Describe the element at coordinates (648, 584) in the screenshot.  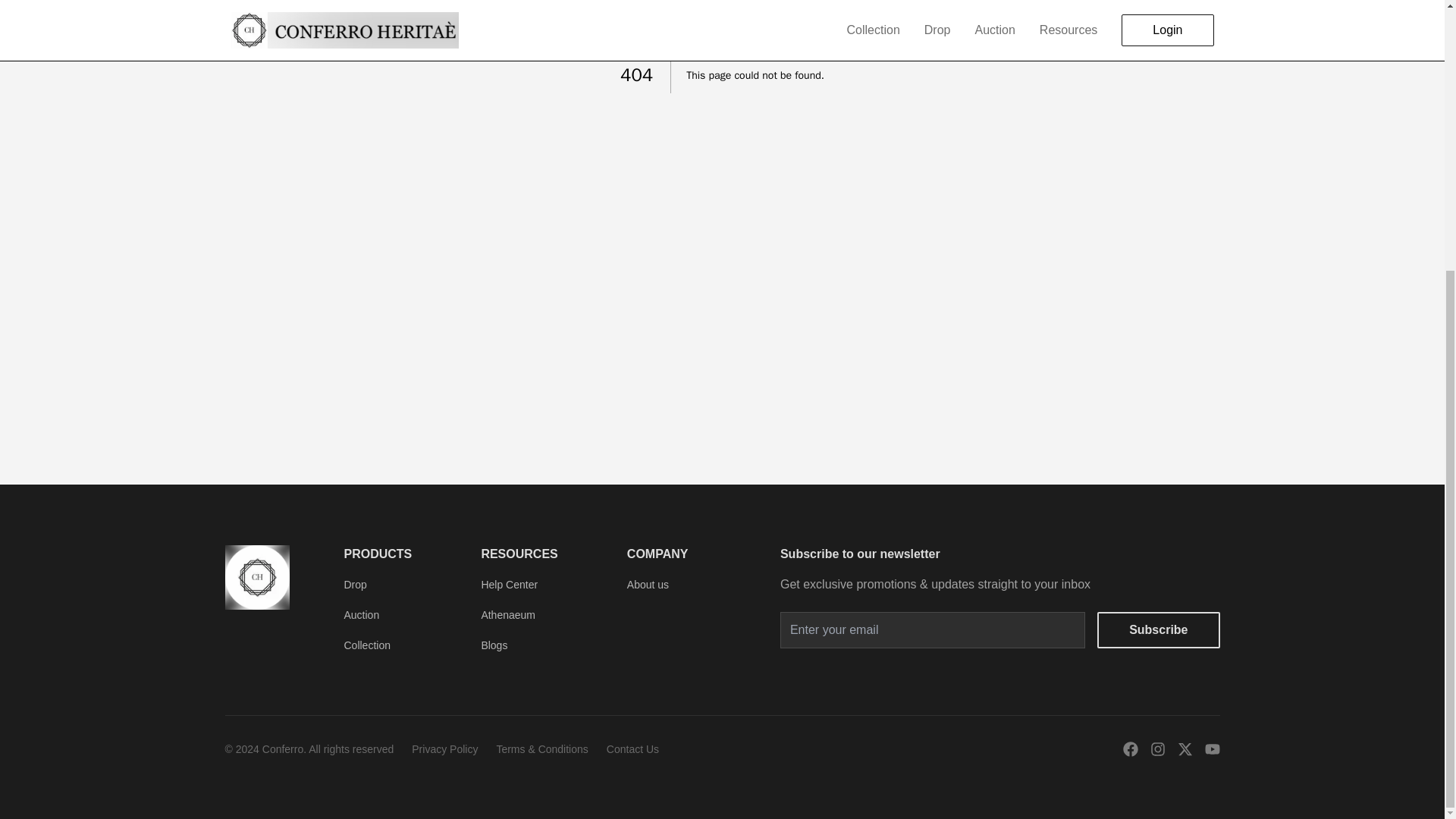
I see `About us` at that location.